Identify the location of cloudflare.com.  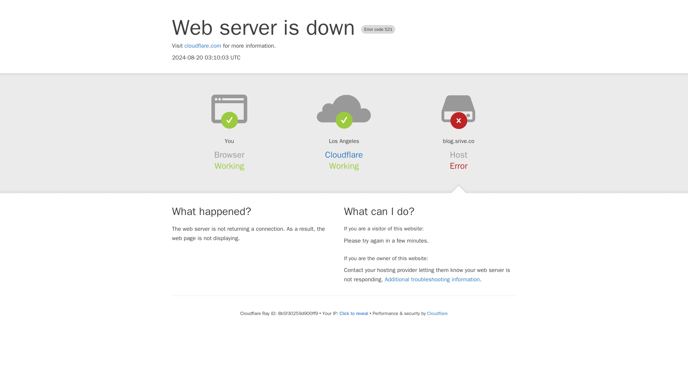
(203, 46).